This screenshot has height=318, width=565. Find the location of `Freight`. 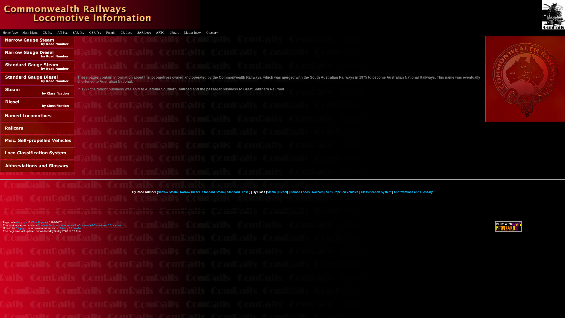

Freight is located at coordinates (111, 32).